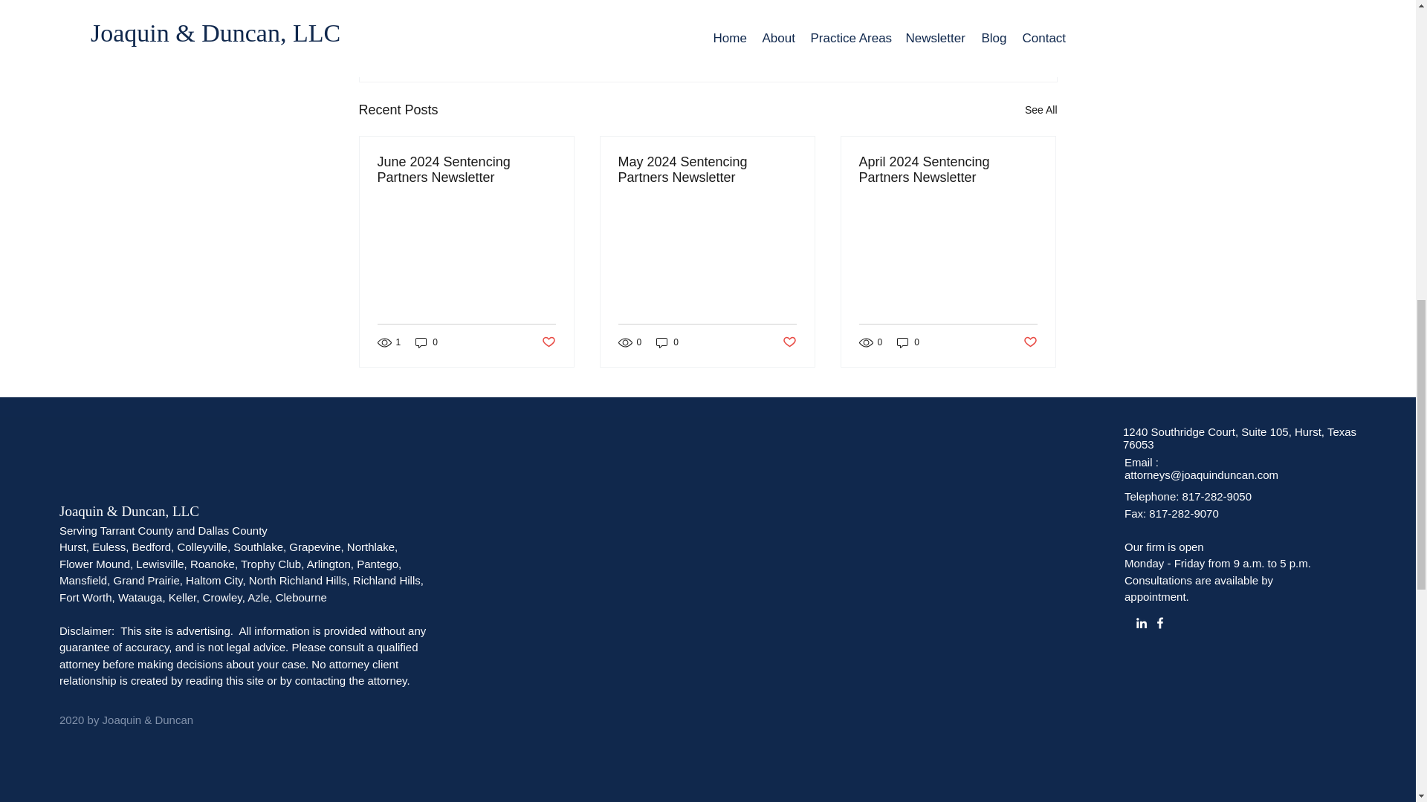 The width and height of the screenshot is (1427, 802). What do you see at coordinates (467, 169) in the screenshot?
I see `June 2024 Sentencing Partners Newsletter` at bounding box center [467, 169].